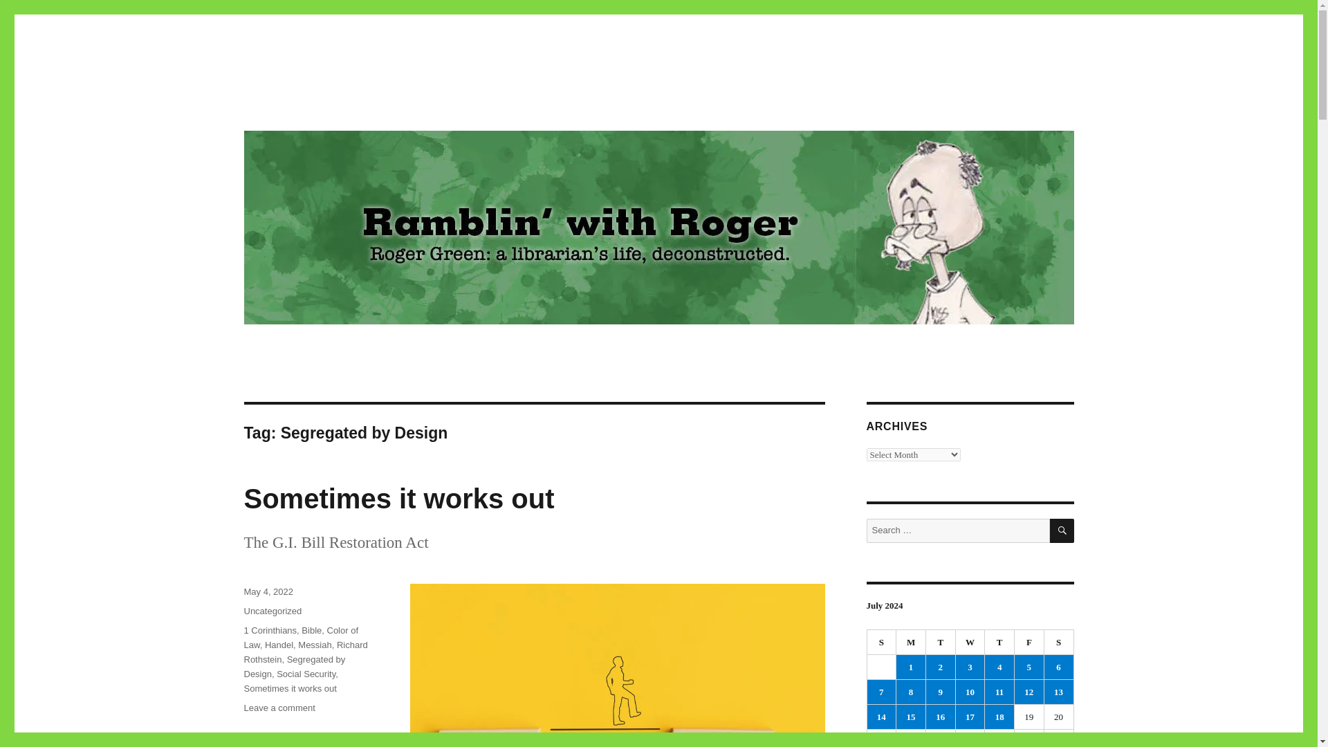 This screenshot has width=1328, height=747. I want to click on Handel, so click(279, 708).